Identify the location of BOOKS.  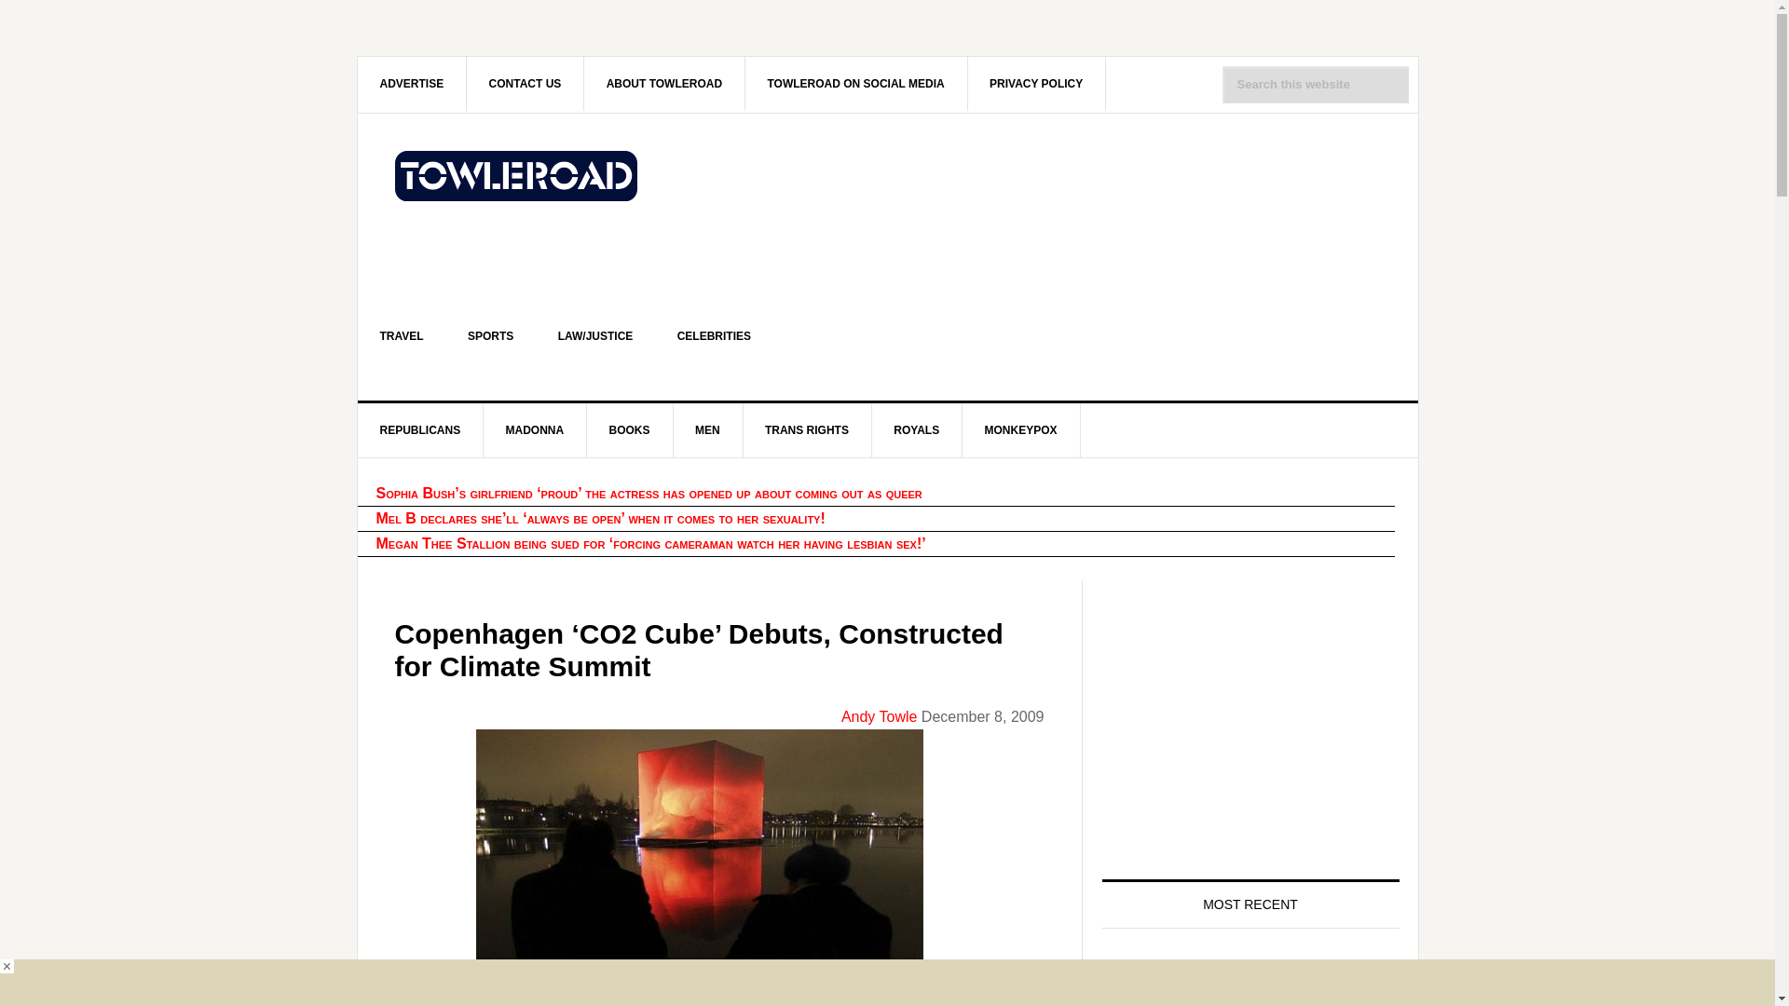
(630, 429).